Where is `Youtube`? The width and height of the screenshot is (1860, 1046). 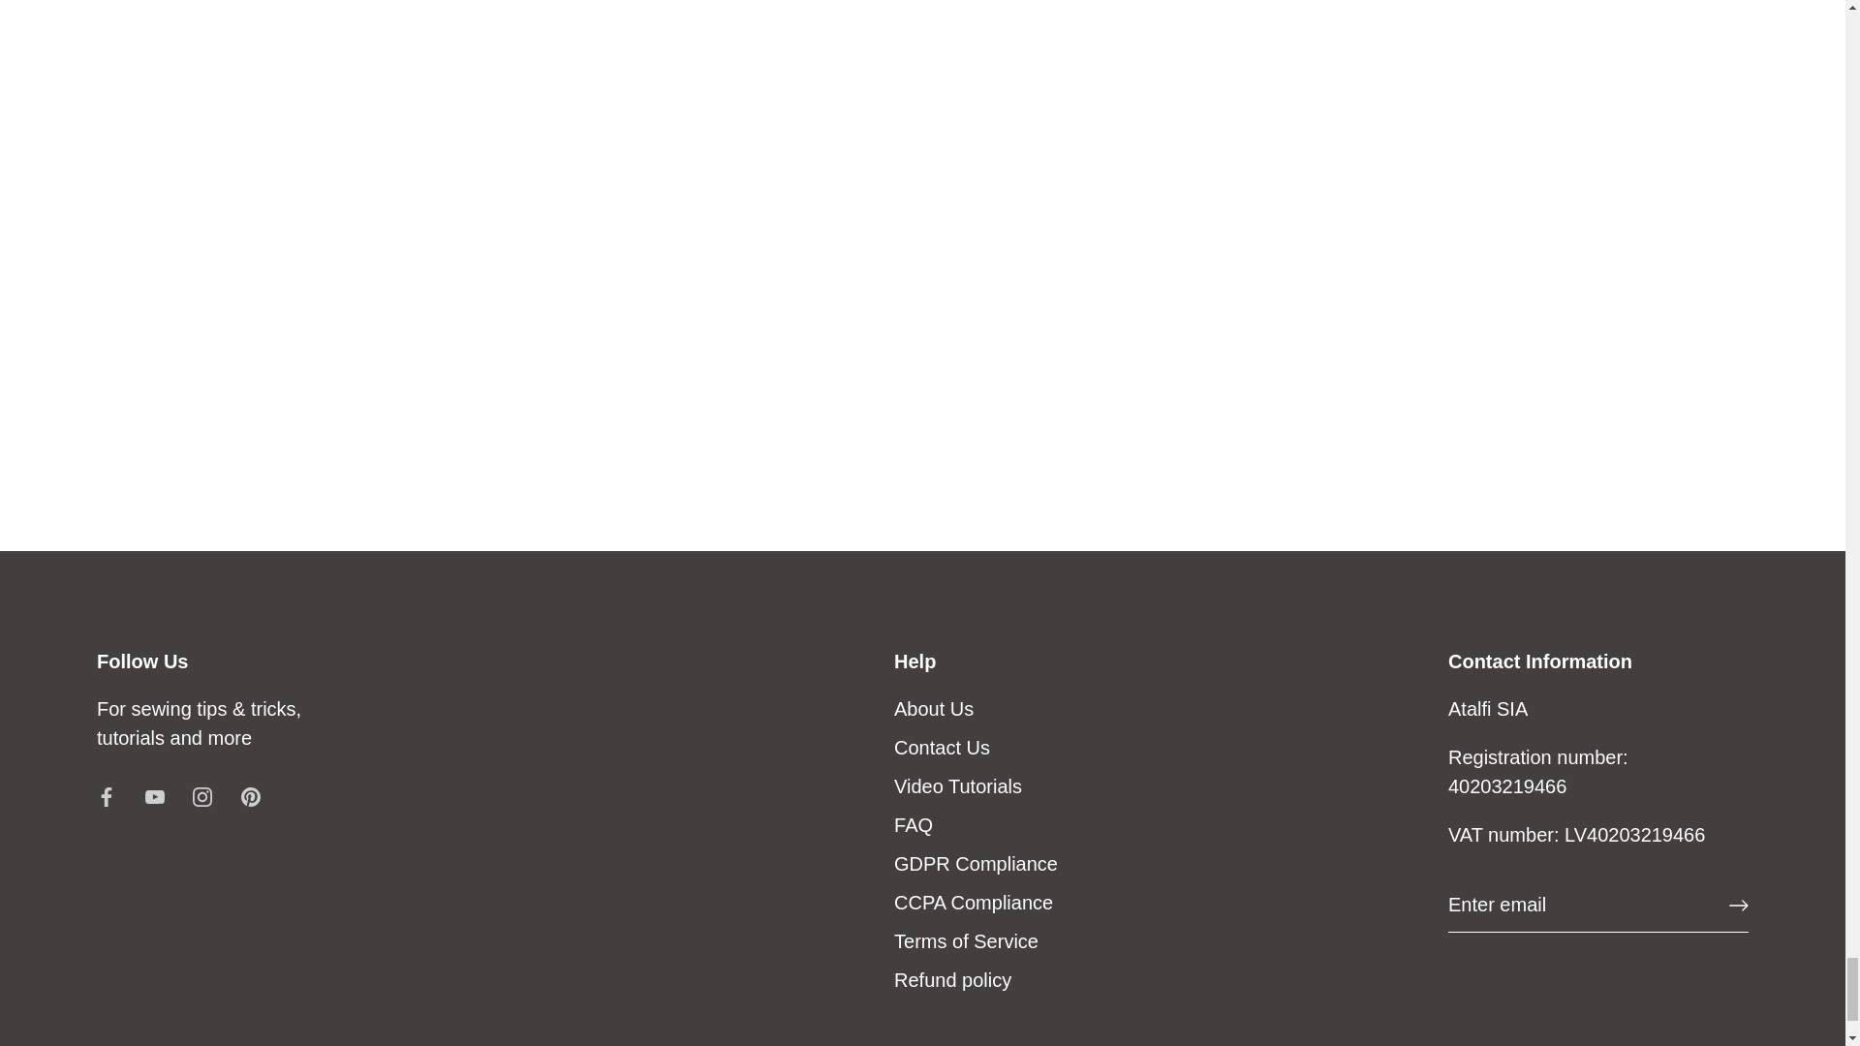
Youtube is located at coordinates (155, 796).